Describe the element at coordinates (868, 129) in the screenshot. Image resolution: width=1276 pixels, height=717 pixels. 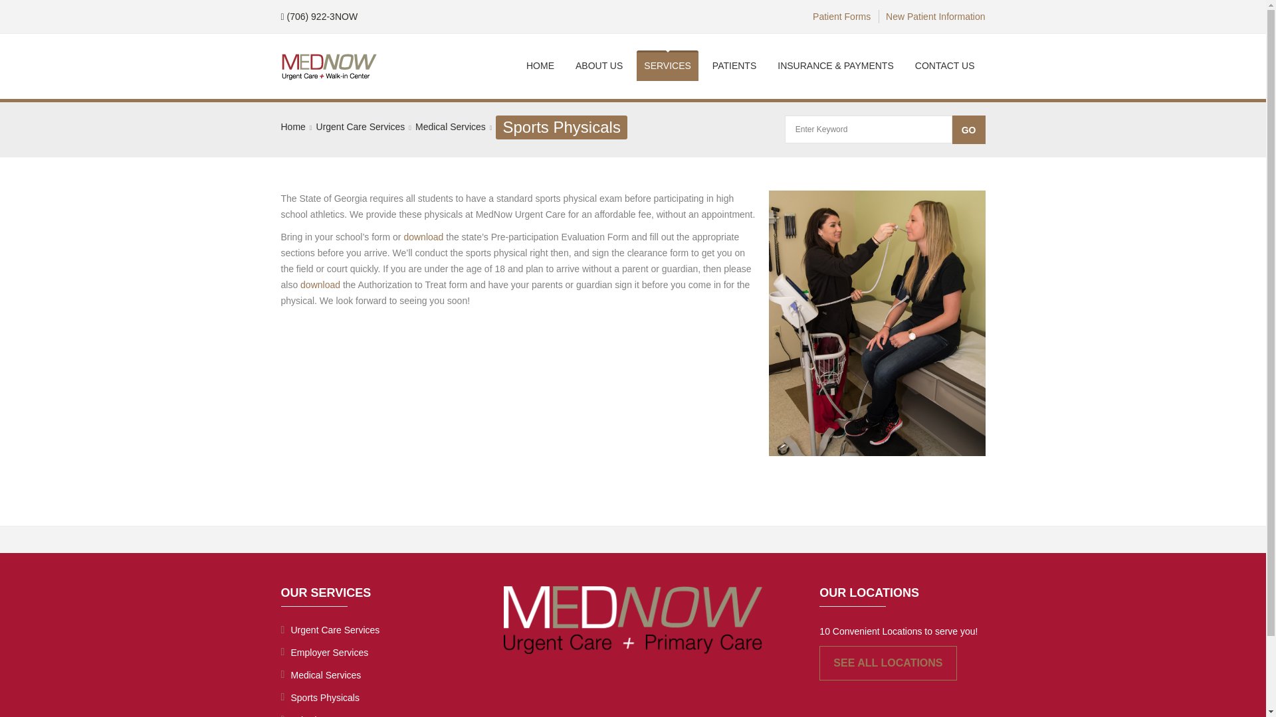
I see `Enter Keyword` at that location.